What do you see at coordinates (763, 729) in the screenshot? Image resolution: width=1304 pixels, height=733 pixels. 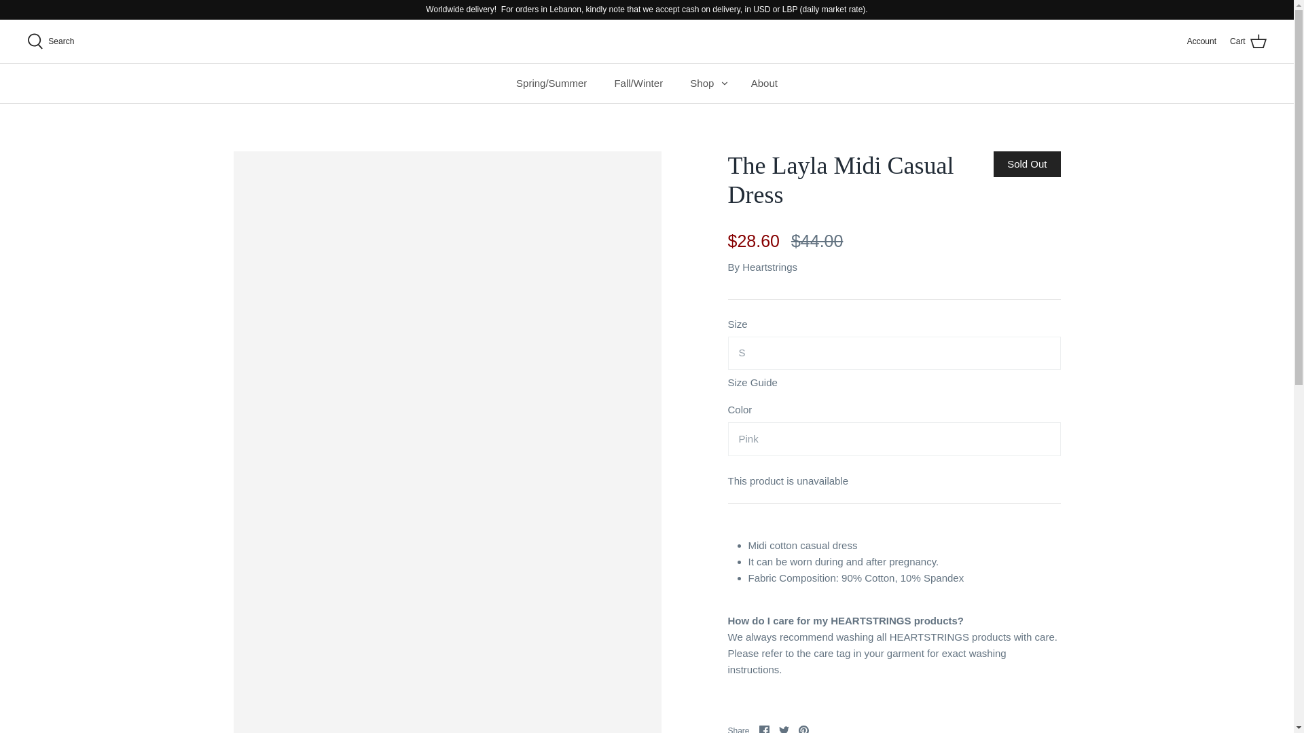 I see `Facebook` at bounding box center [763, 729].